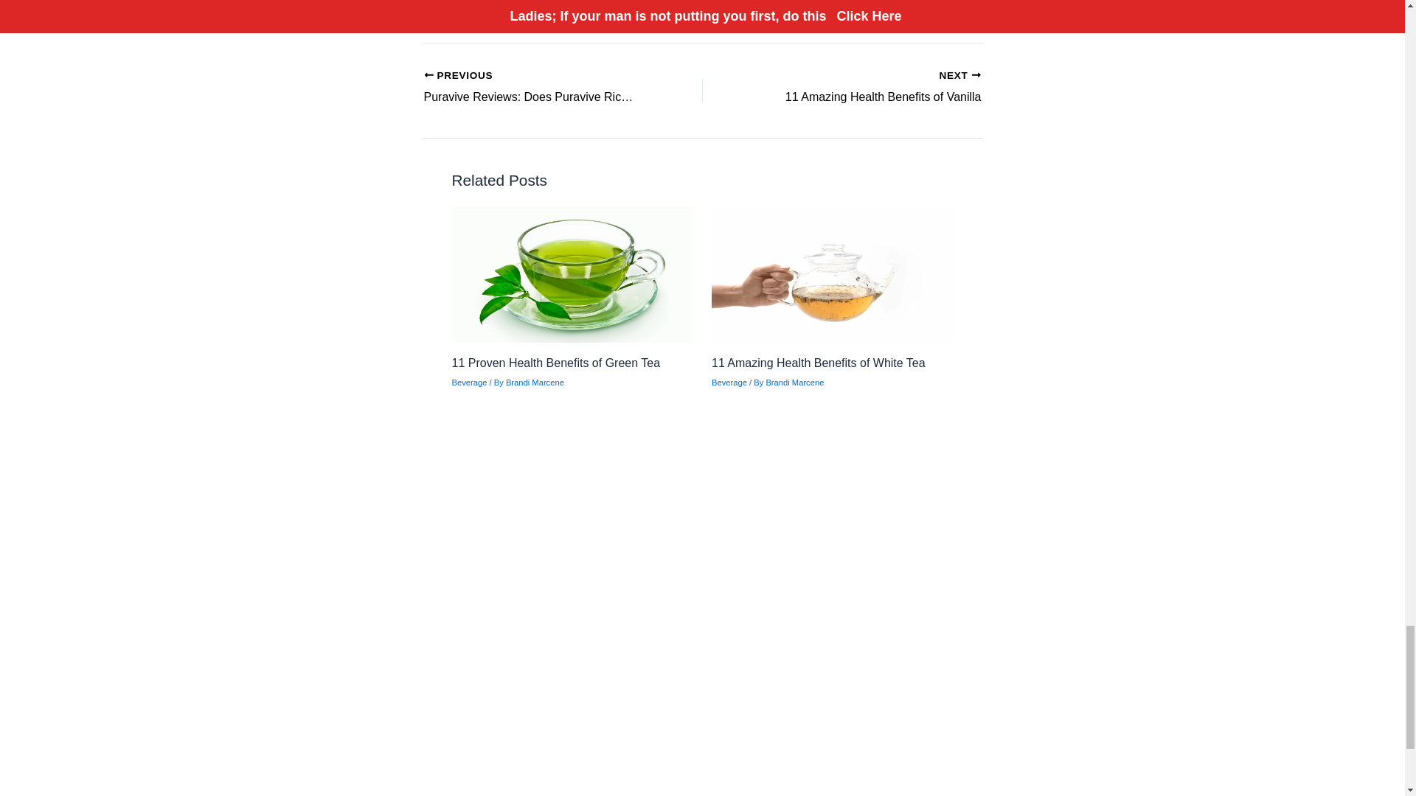  What do you see at coordinates (795, 382) in the screenshot?
I see `Brandi Marcene` at bounding box center [795, 382].